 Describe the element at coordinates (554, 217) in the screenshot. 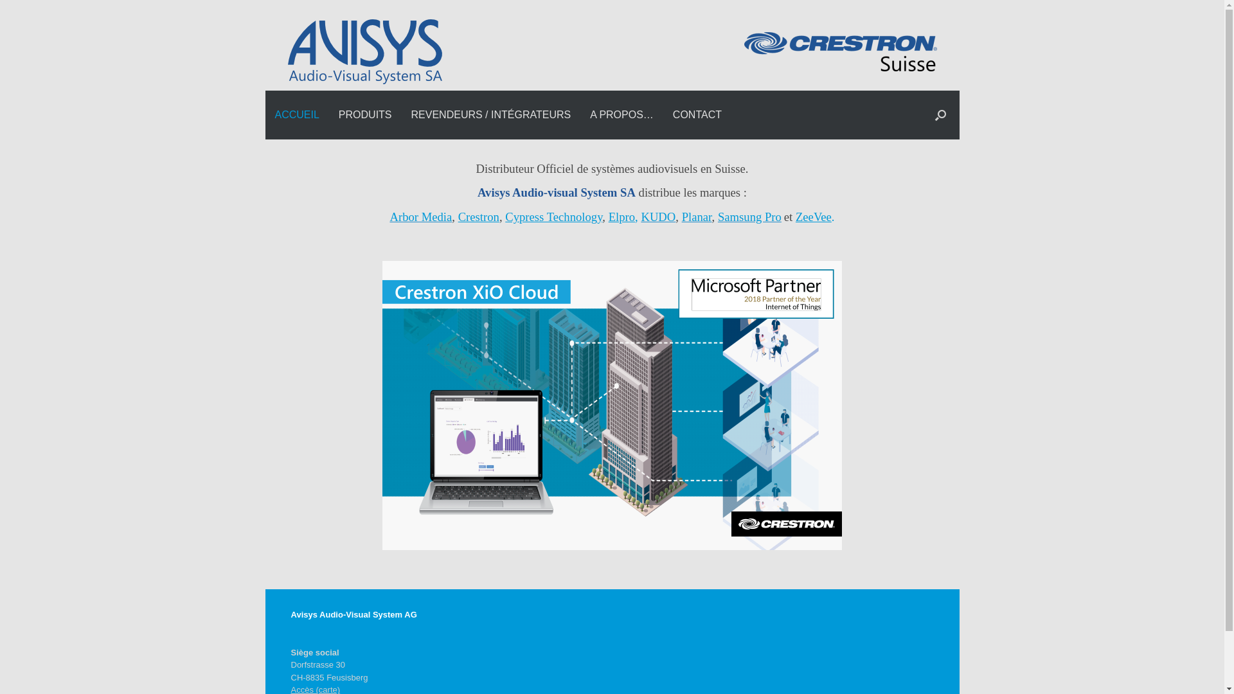

I see `Cypress Technology` at that location.